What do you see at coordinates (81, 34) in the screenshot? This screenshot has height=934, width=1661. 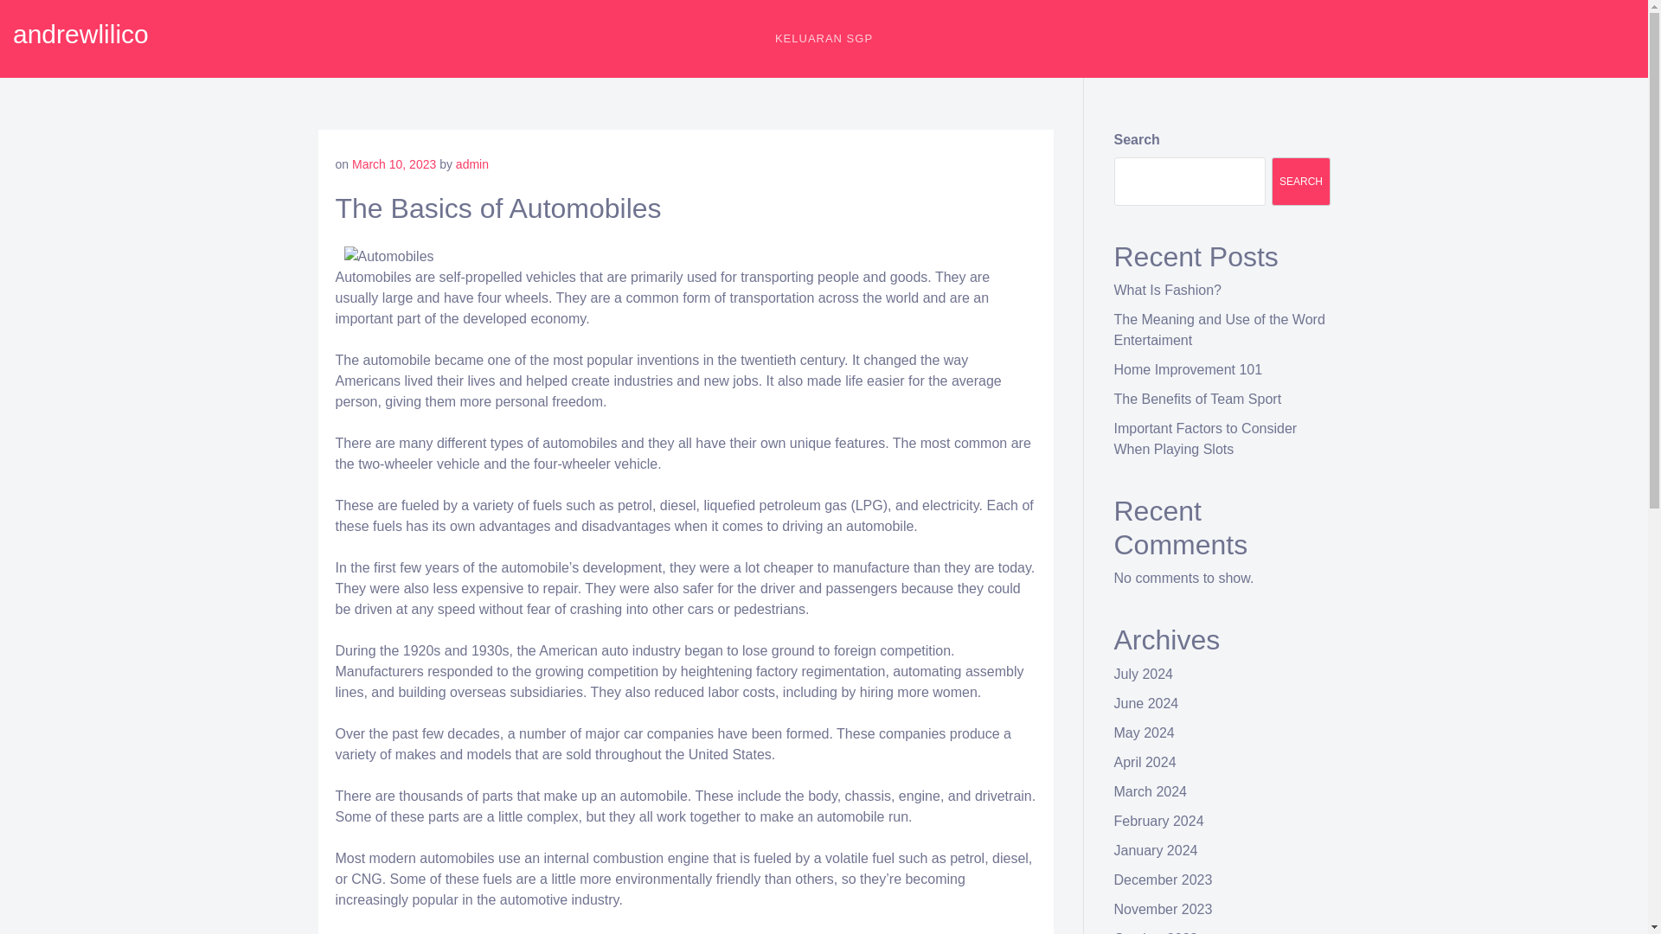 I see `andrewlilico` at bounding box center [81, 34].